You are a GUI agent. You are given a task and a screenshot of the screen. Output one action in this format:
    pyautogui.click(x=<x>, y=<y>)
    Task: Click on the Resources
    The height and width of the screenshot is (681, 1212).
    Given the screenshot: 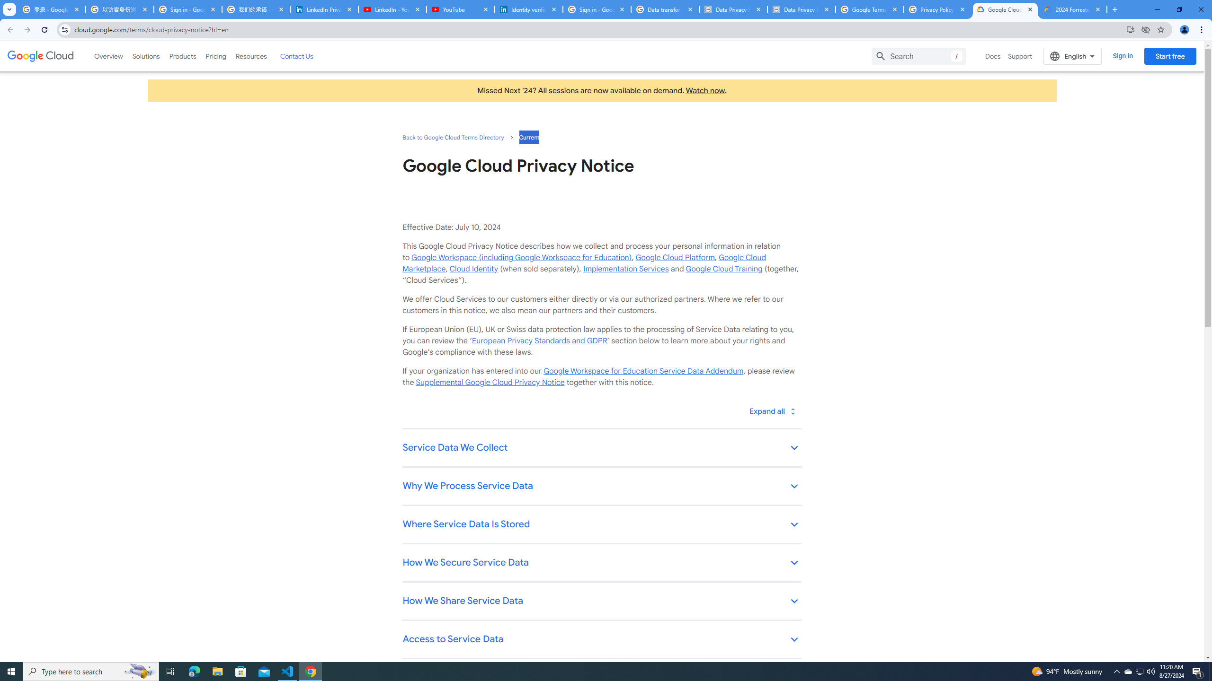 What is the action you would take?
    pyautogui.click(x=251, y=56)
    